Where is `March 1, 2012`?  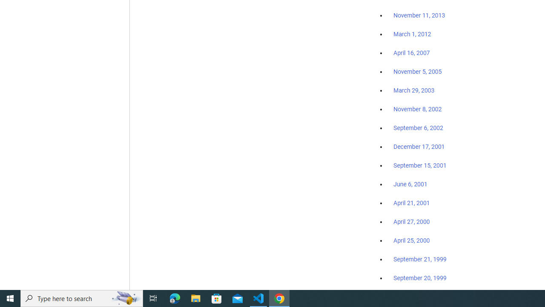
March 1, 2012 is located at coordinates (412, 35).